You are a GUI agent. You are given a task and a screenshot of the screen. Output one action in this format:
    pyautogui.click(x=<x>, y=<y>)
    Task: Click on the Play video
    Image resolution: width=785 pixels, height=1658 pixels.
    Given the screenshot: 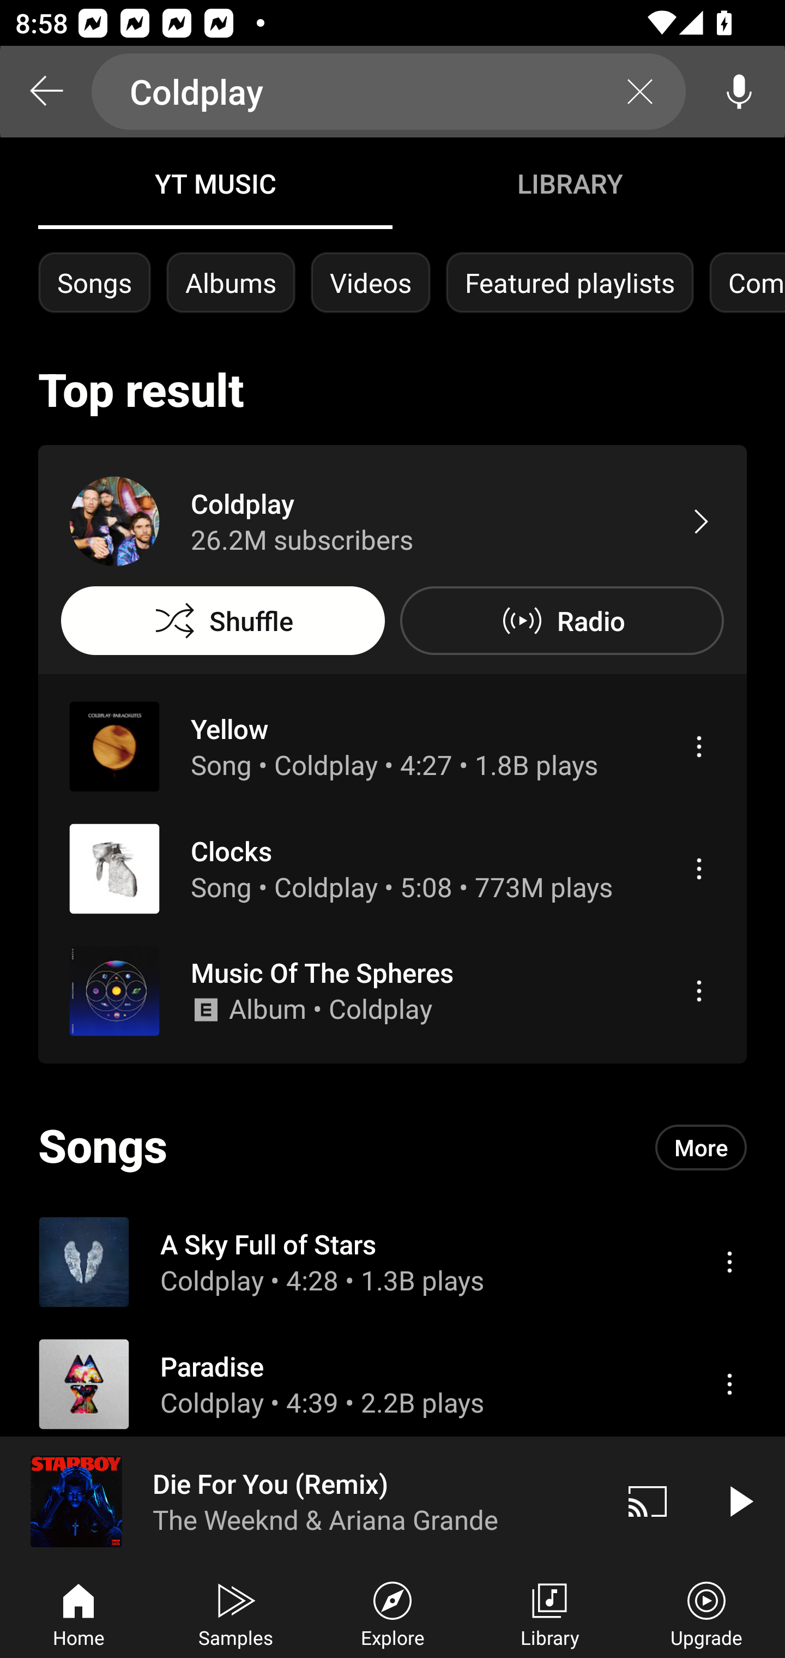 What is the action you would take?
    pyautogui.click(x=739, y=1501)
    